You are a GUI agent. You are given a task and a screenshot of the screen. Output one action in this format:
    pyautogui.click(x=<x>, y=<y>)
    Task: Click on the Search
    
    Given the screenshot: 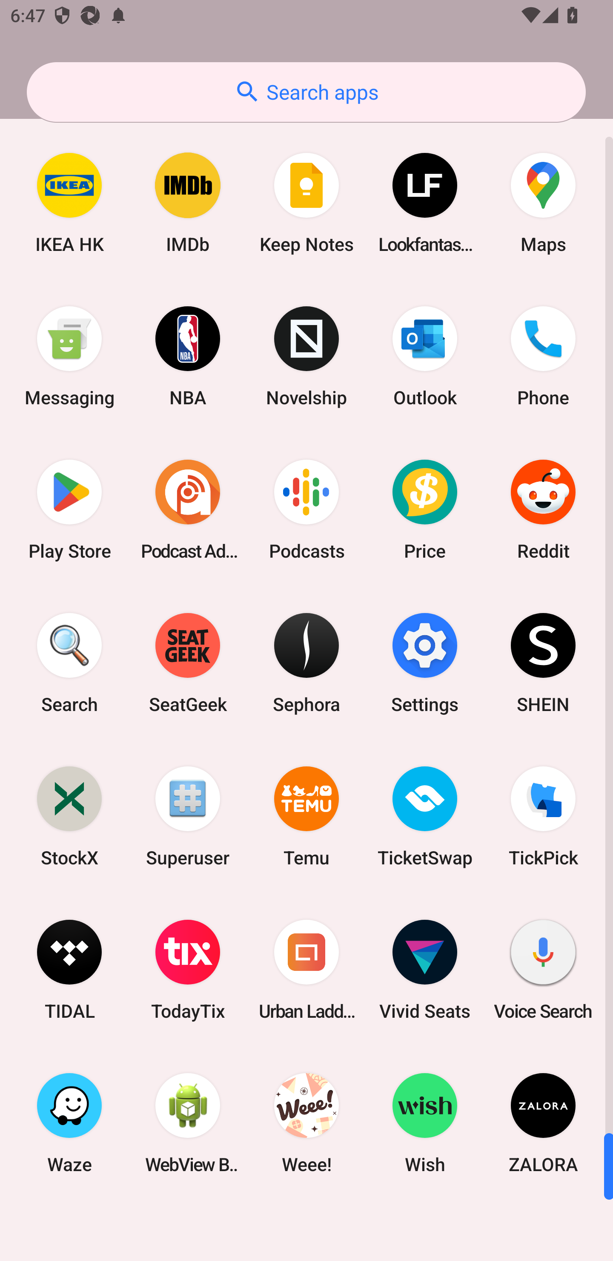 What is the action you would take?
    pyautogui.click(x=69, y=662)
    